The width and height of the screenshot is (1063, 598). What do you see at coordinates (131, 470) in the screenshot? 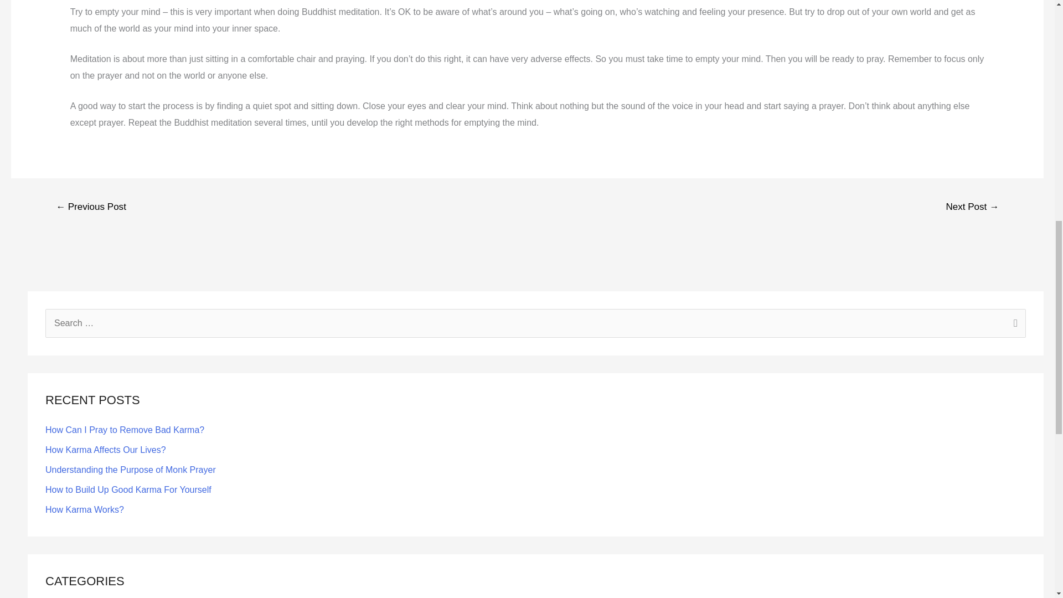
I see `Understanding the Purpose of Monk Prayer` at bounding box center [131, 470].